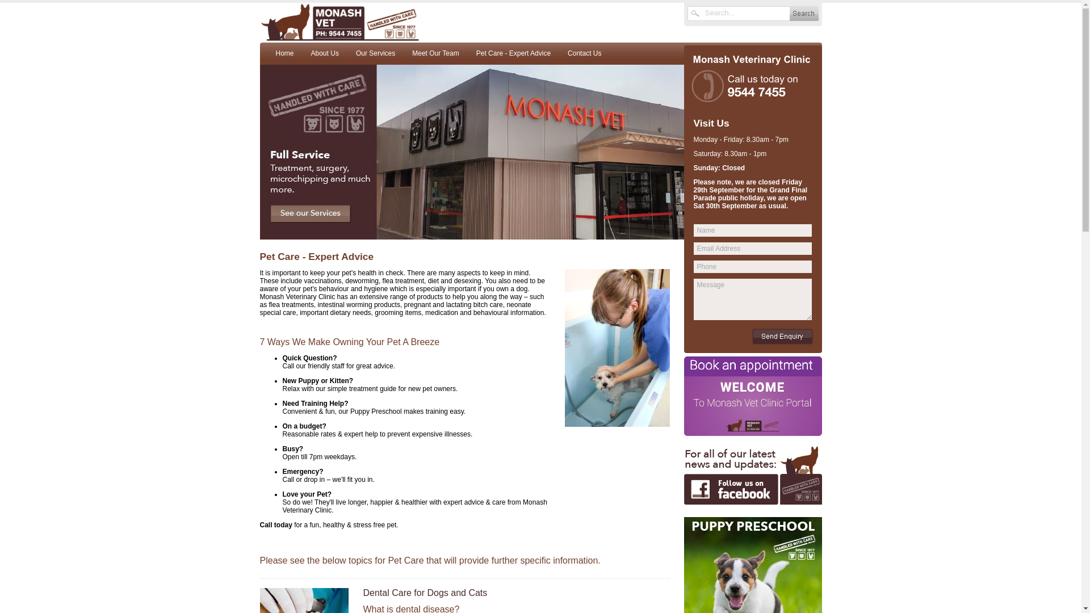 The image size is (1090, 613). What do you see at coordinates (585, 53) in the screenshot?
I see `Contact Us` at bounding box center [585, 53].